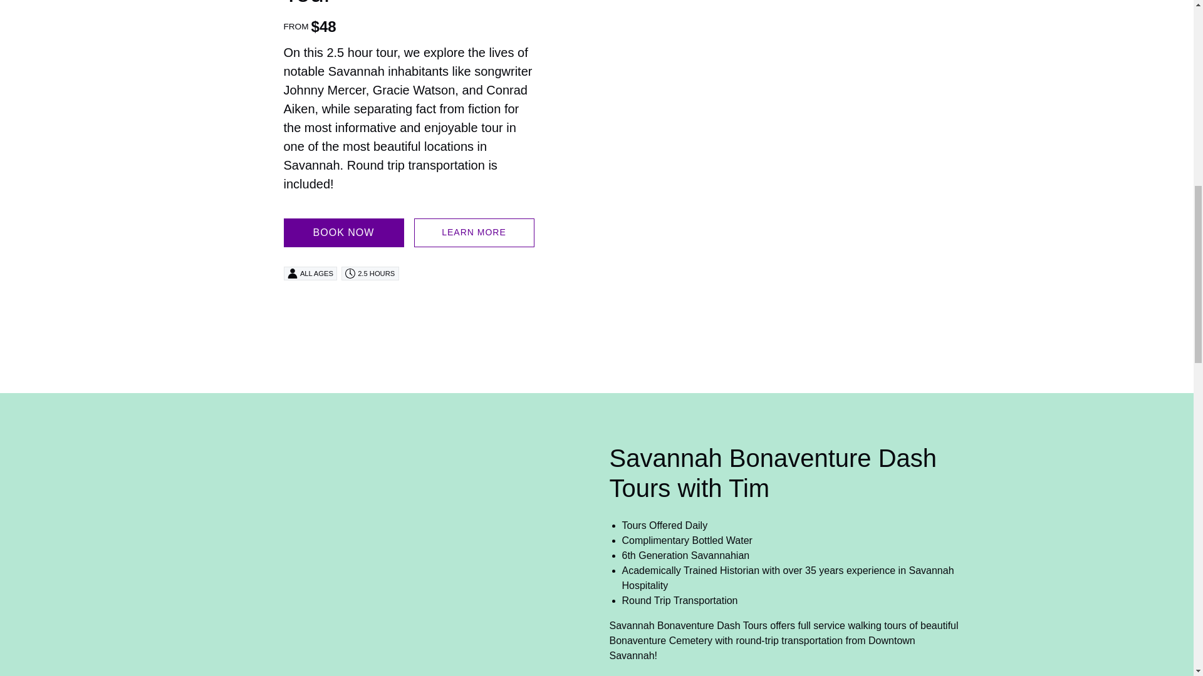  I want to click on FareHarbor, so click(1109, 53).